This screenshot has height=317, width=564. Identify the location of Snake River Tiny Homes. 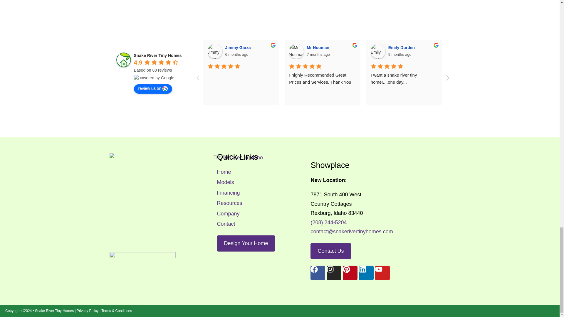
(123, 60).